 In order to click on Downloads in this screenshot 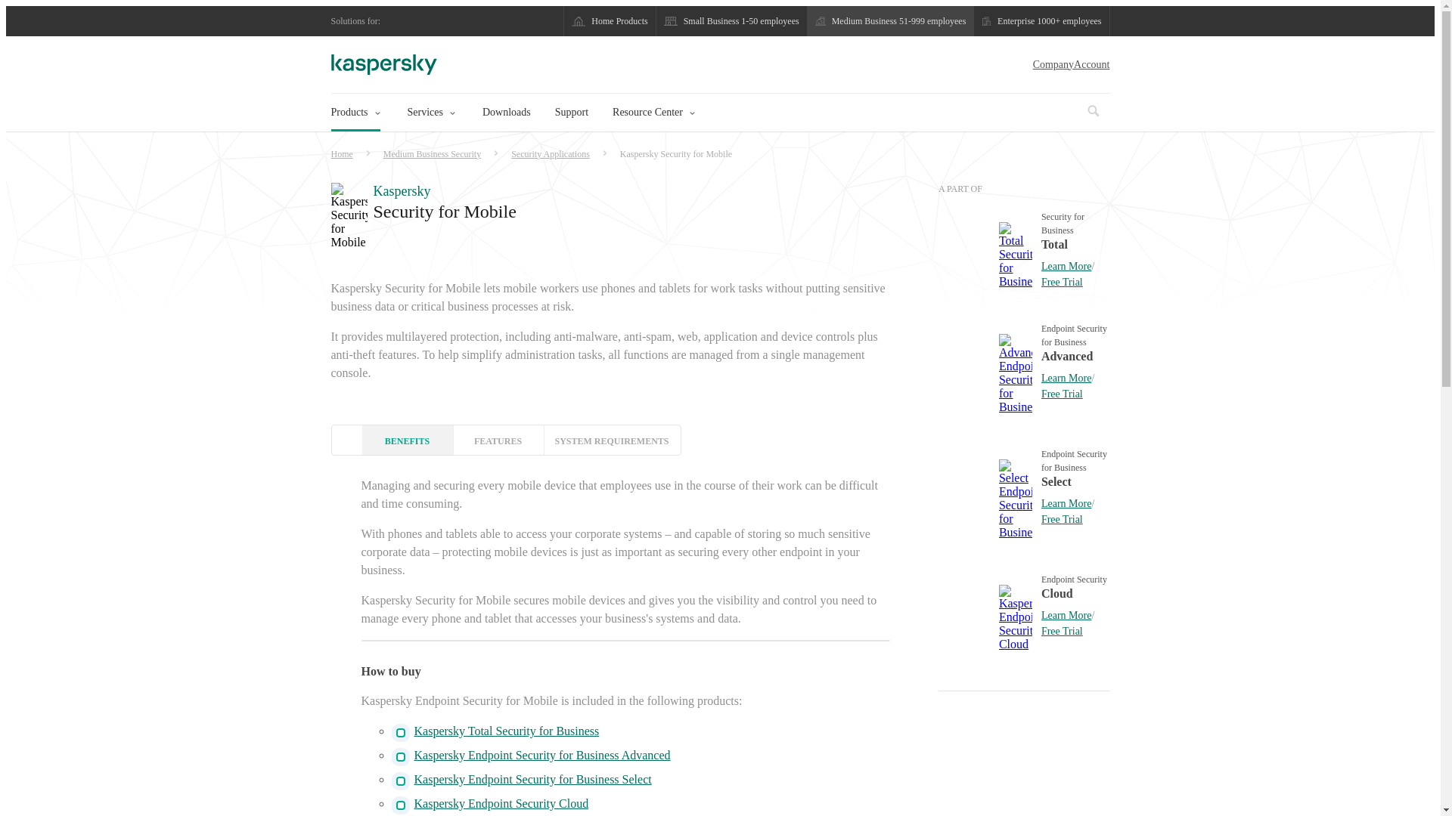, I will do `click(507, 113)`.